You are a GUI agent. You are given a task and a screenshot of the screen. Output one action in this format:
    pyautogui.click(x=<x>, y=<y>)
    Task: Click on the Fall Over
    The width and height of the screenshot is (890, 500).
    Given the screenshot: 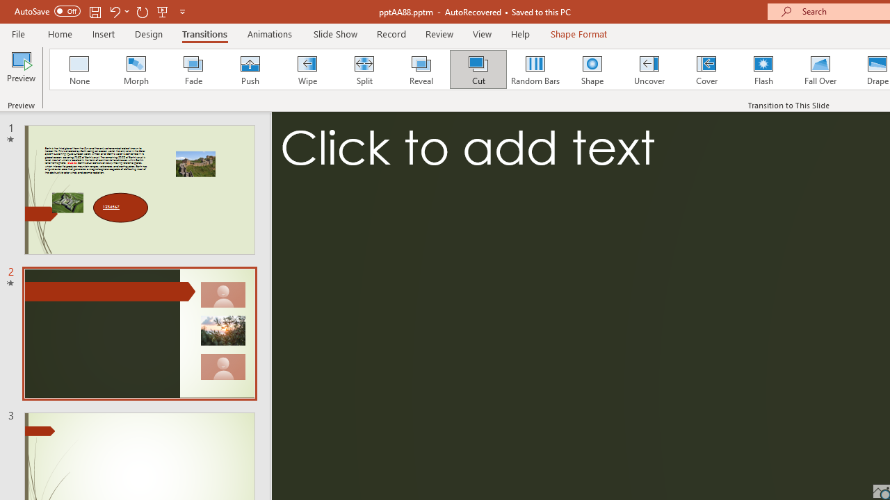 What is the action you would take?
    pyautogui.click(x=820, y=69)
    